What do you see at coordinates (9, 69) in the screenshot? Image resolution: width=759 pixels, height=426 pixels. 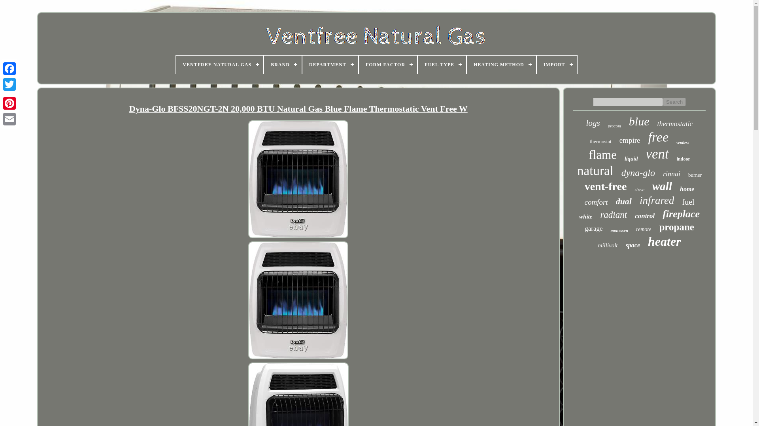 I see `Facebook` at bounding box center [9, 69].